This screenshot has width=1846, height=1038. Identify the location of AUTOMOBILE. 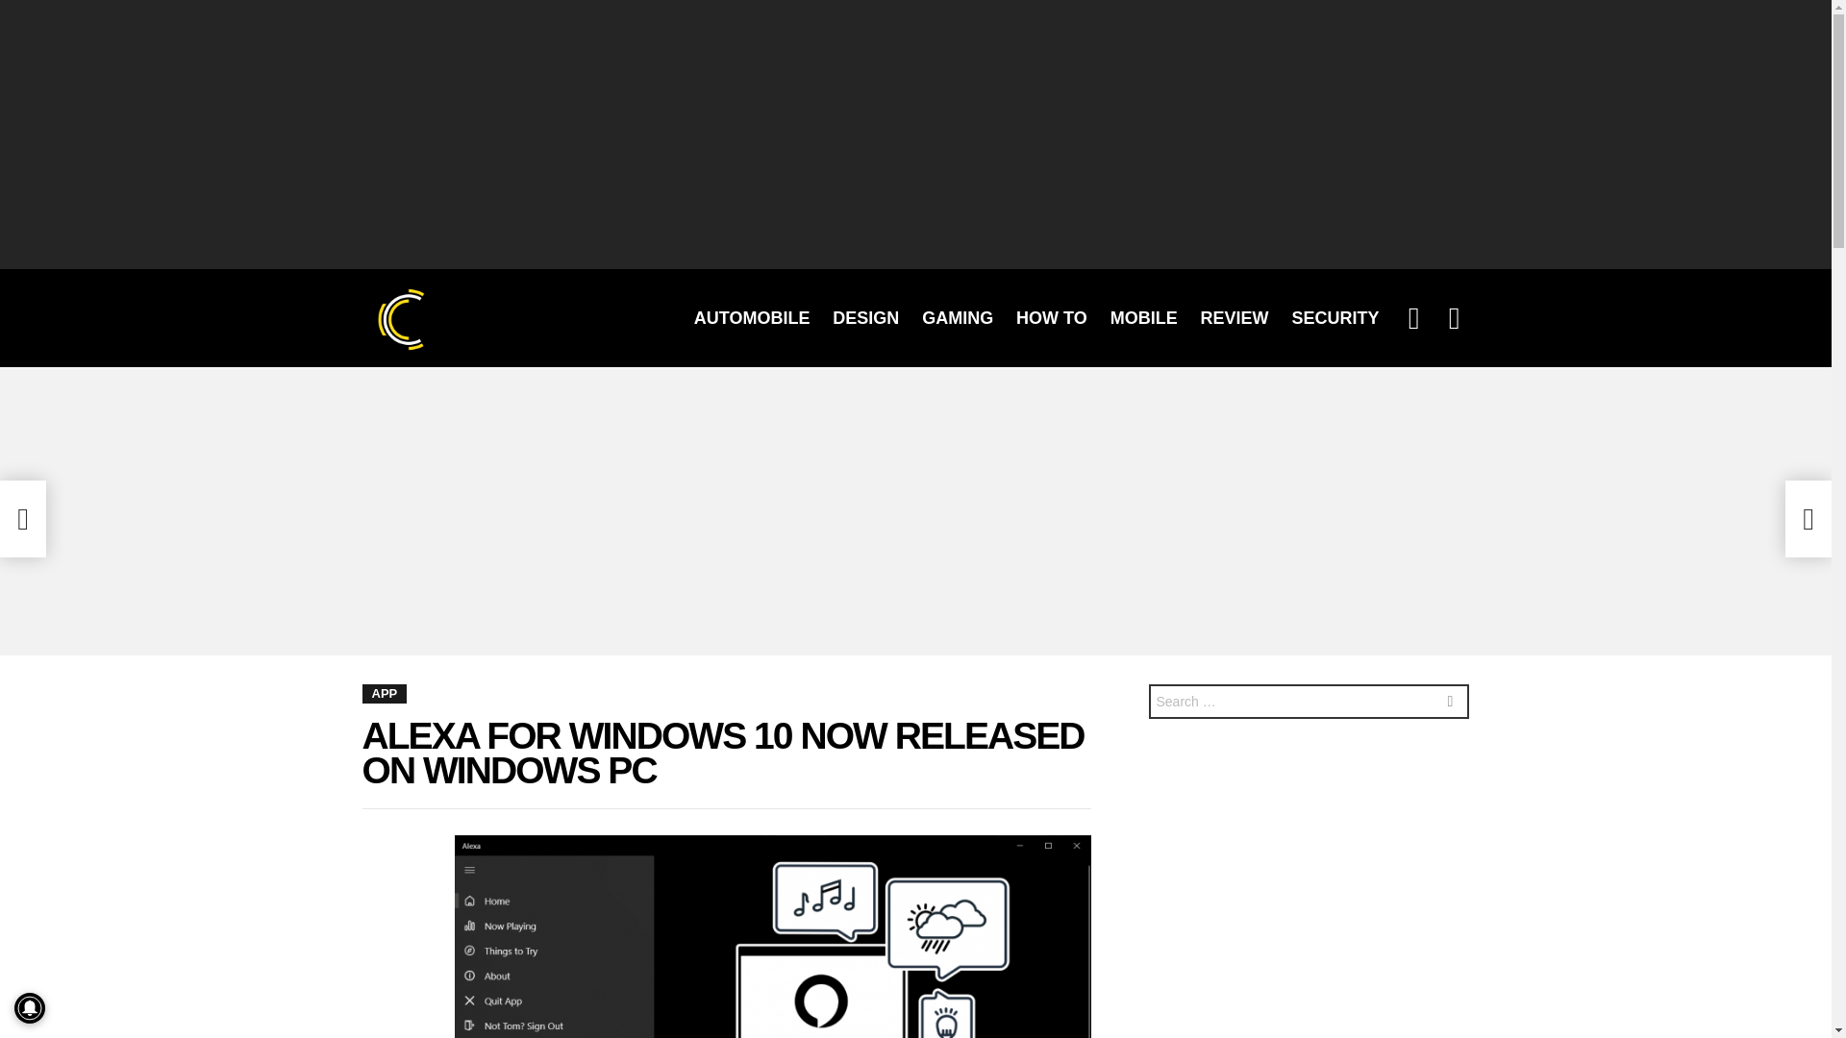
(752, 317).